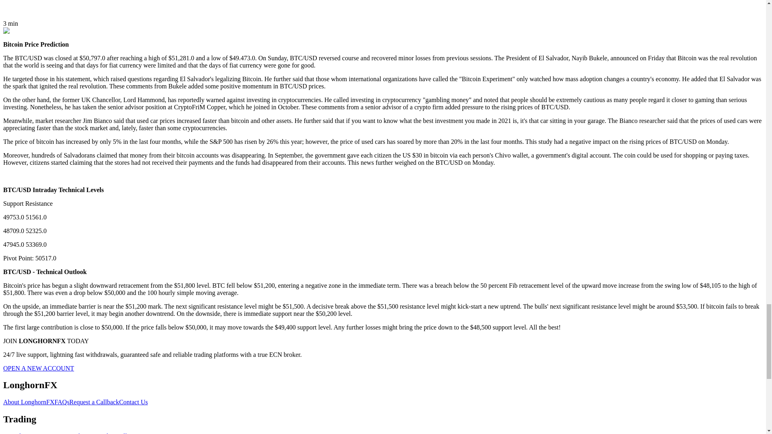  Describe the element at coordinates (101, 433) in the screenshot. I see `Commodities` at that location.